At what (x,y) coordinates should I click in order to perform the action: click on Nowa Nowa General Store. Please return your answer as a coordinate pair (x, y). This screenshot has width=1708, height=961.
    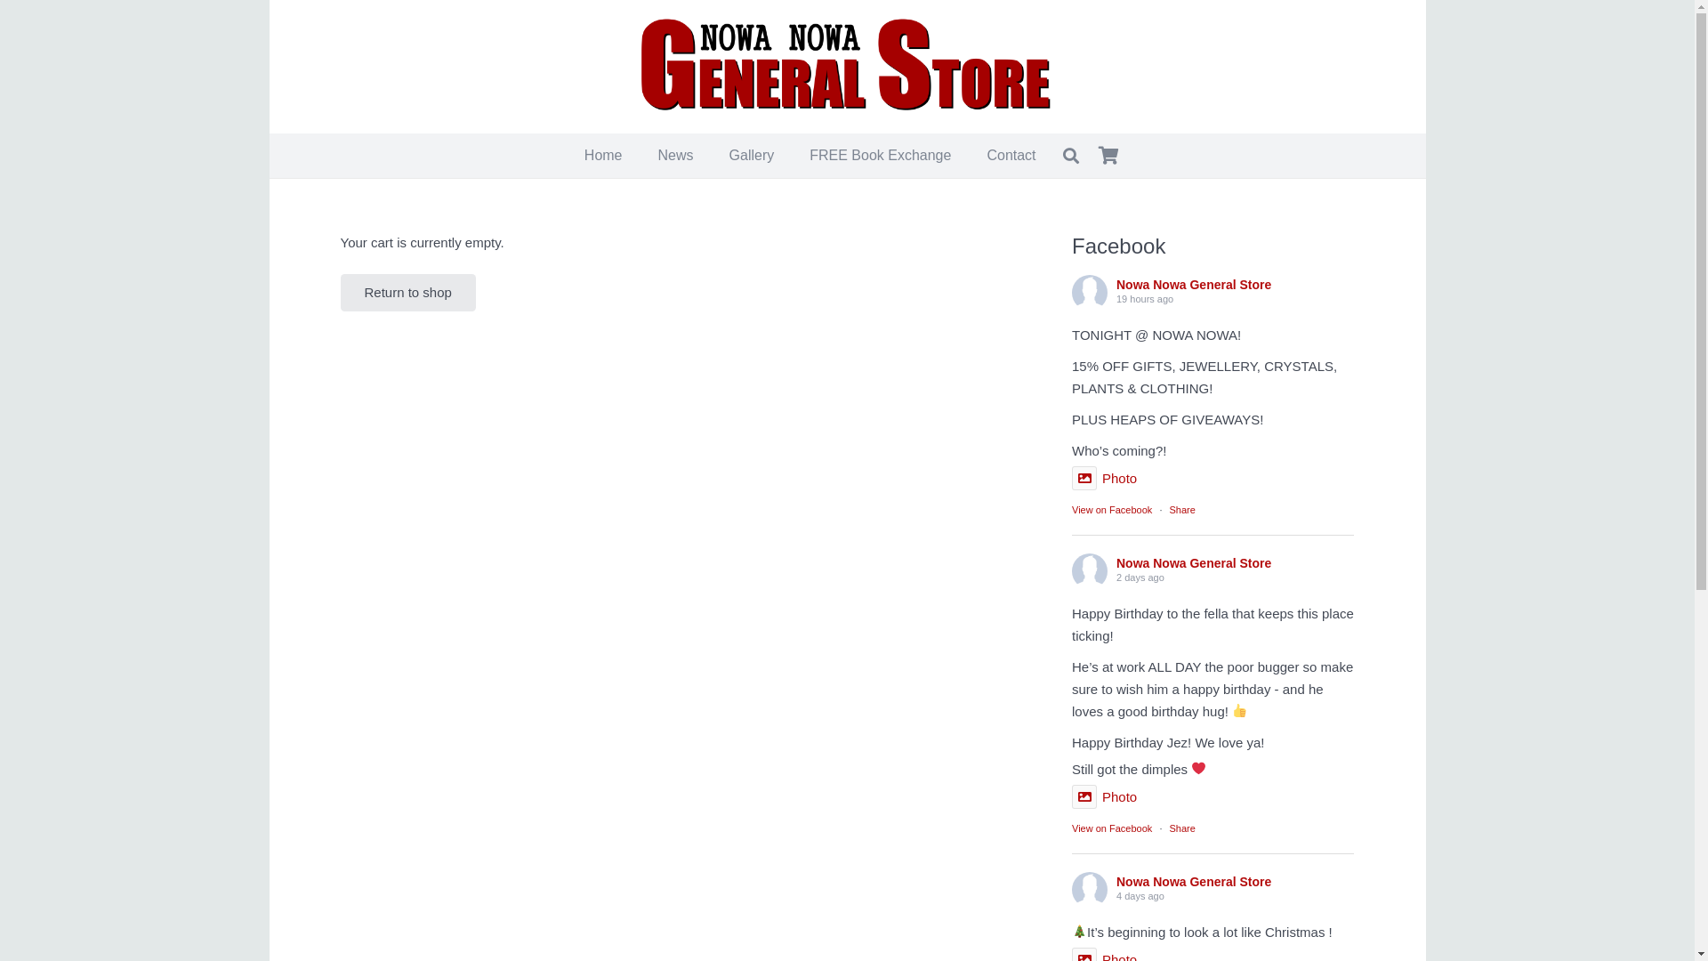
    Looking at the image, I should click on (1194, 882).